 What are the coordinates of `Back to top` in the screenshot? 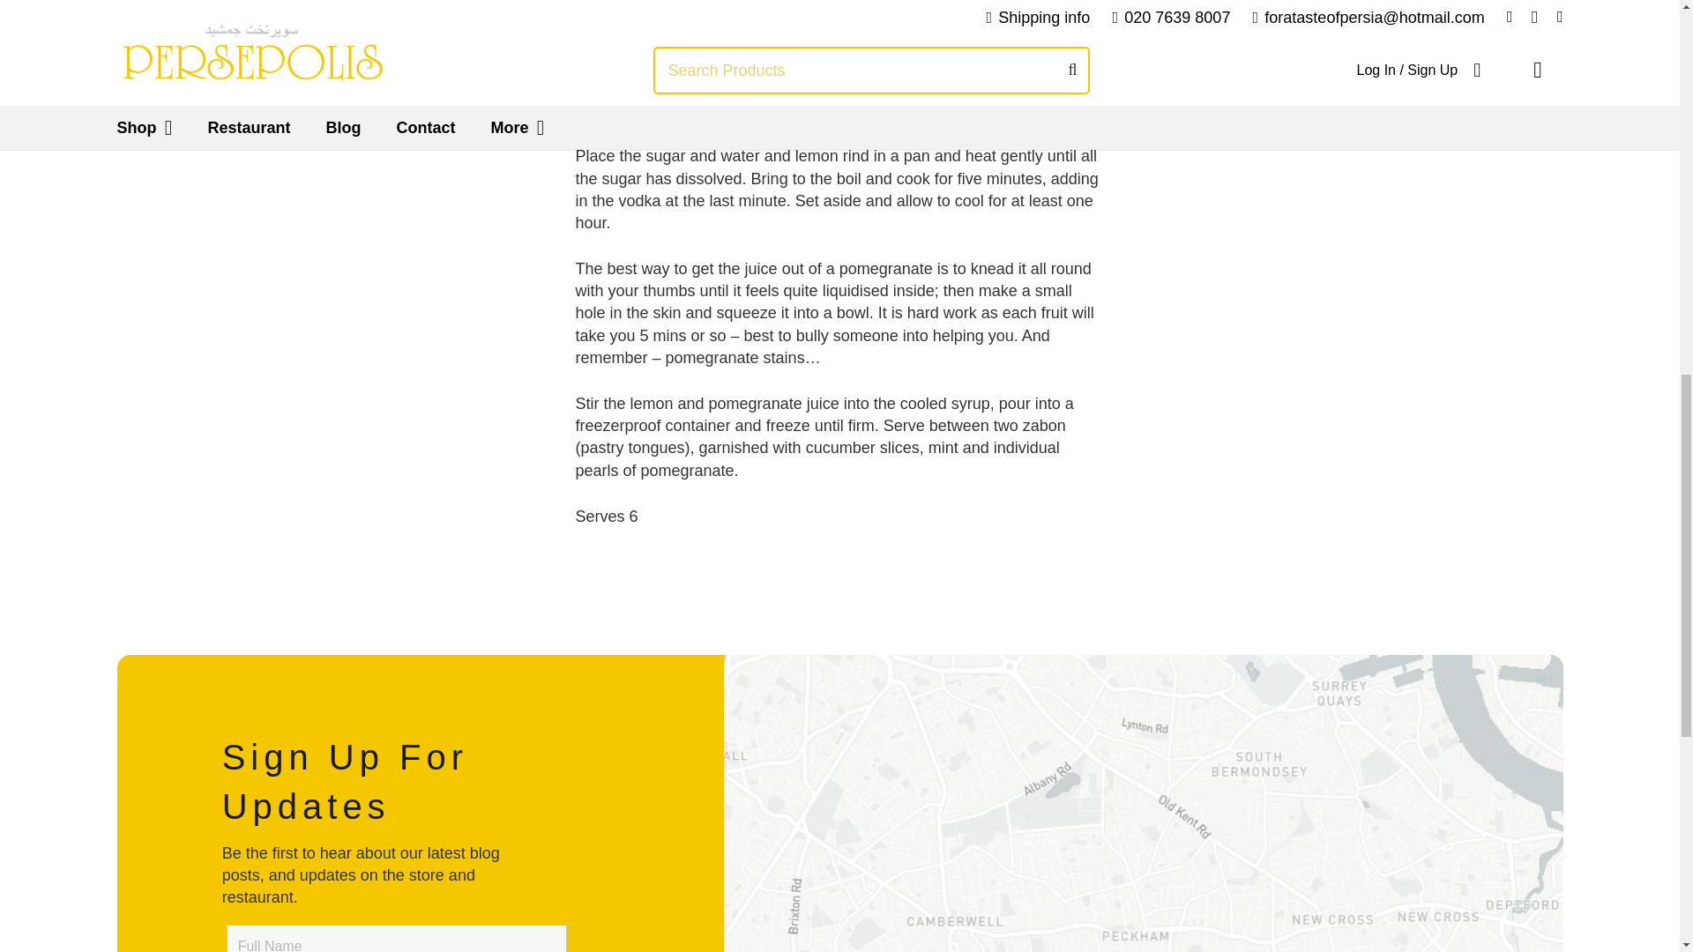 It's located at (1644, 43).